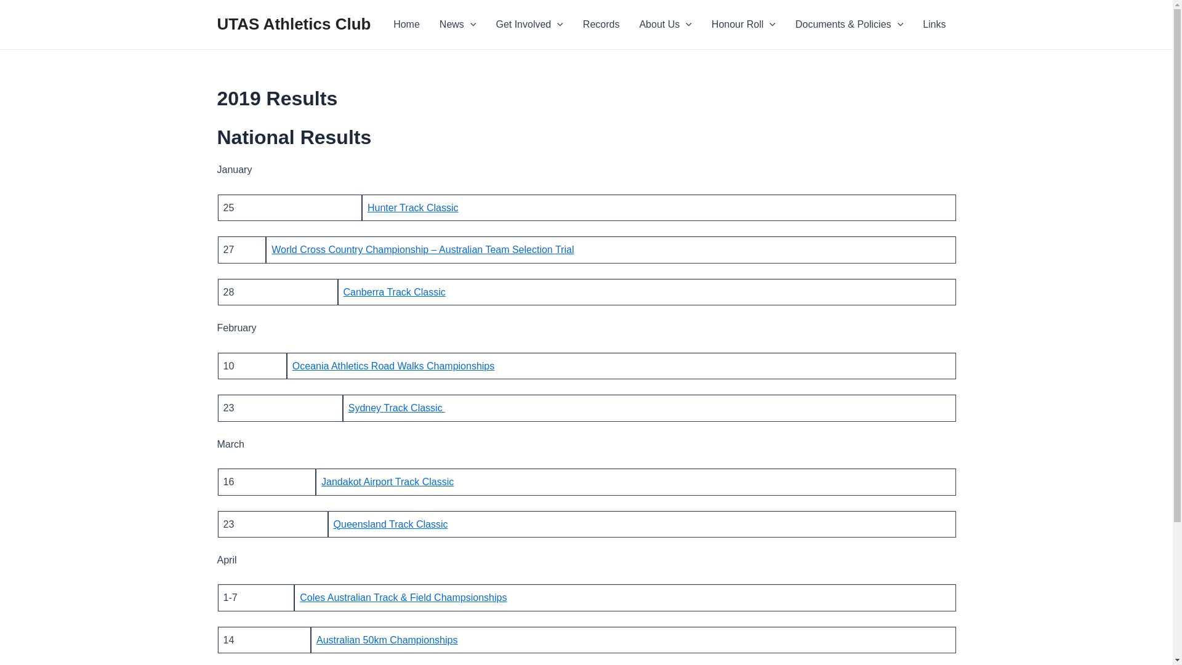 This screenshot has width=1182, height=665. I want to click on About Us, so click(665, 25).